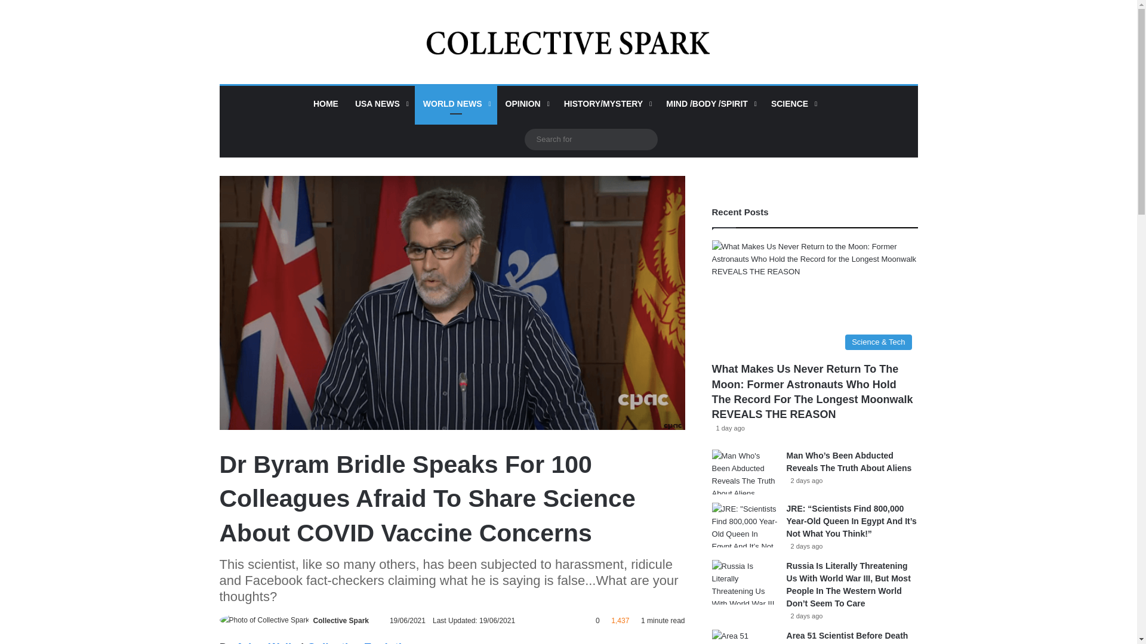 The width and height of the screenshot is (1146, 644). What do you see at coordinates (341, 620) in the screenshot?
I see `Collective Spark` at bounding box center [341, 620].